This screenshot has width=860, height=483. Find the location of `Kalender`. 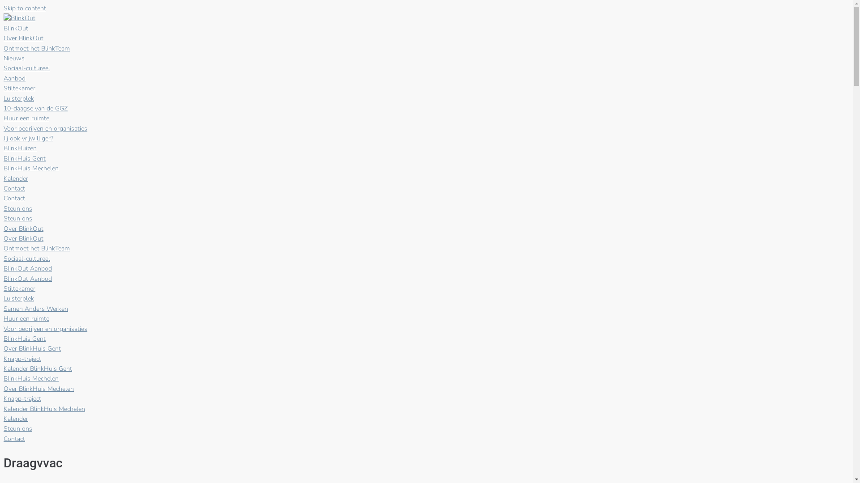

Kalender is located at coordinates (16, 419).